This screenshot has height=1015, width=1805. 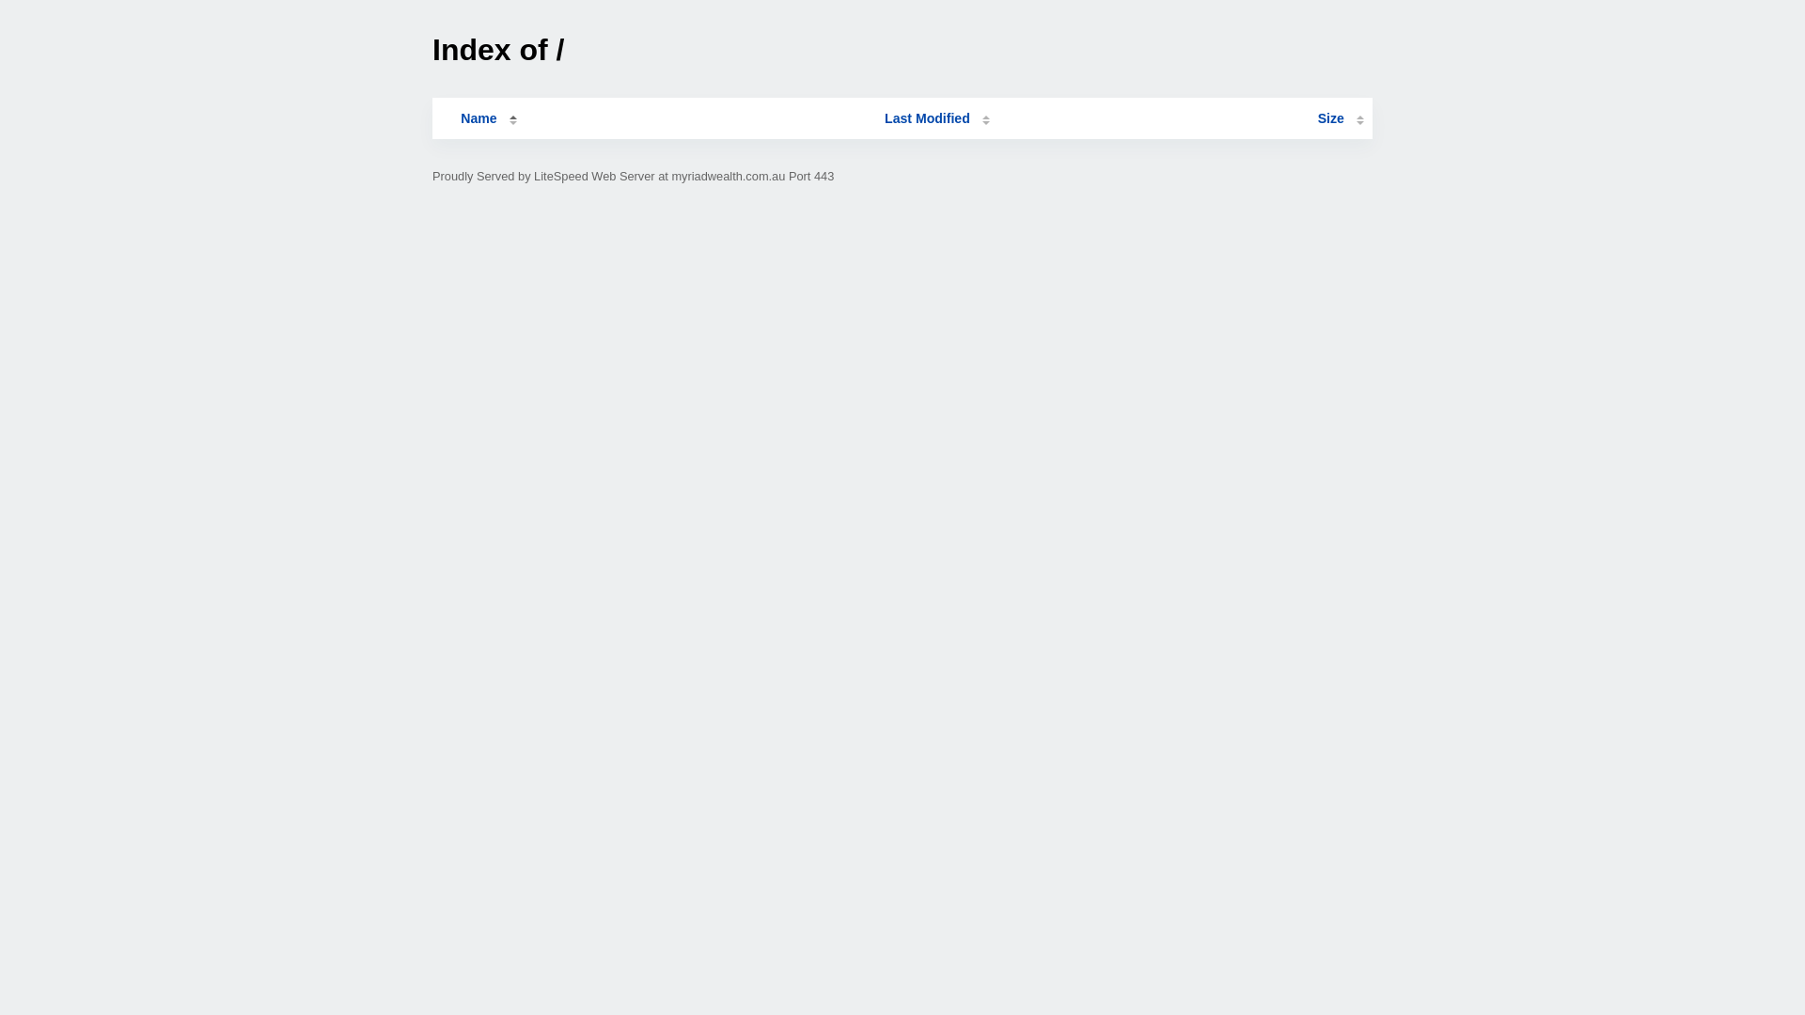 What do you see at coordinates (937, 118) in the screenshot?
I see `Last Modified` at bounding box center [937, 118].